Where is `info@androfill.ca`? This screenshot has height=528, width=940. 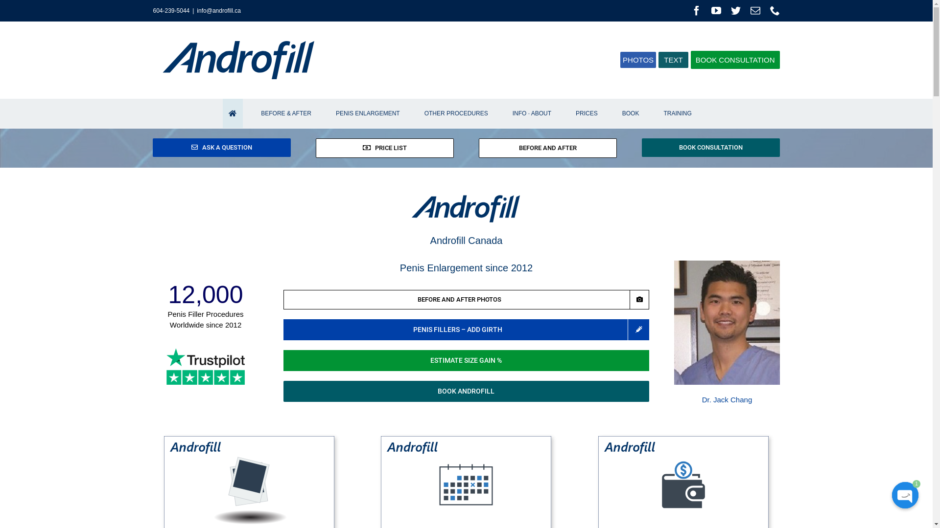 info@androfill.ca is located at coordinates (218, 11).